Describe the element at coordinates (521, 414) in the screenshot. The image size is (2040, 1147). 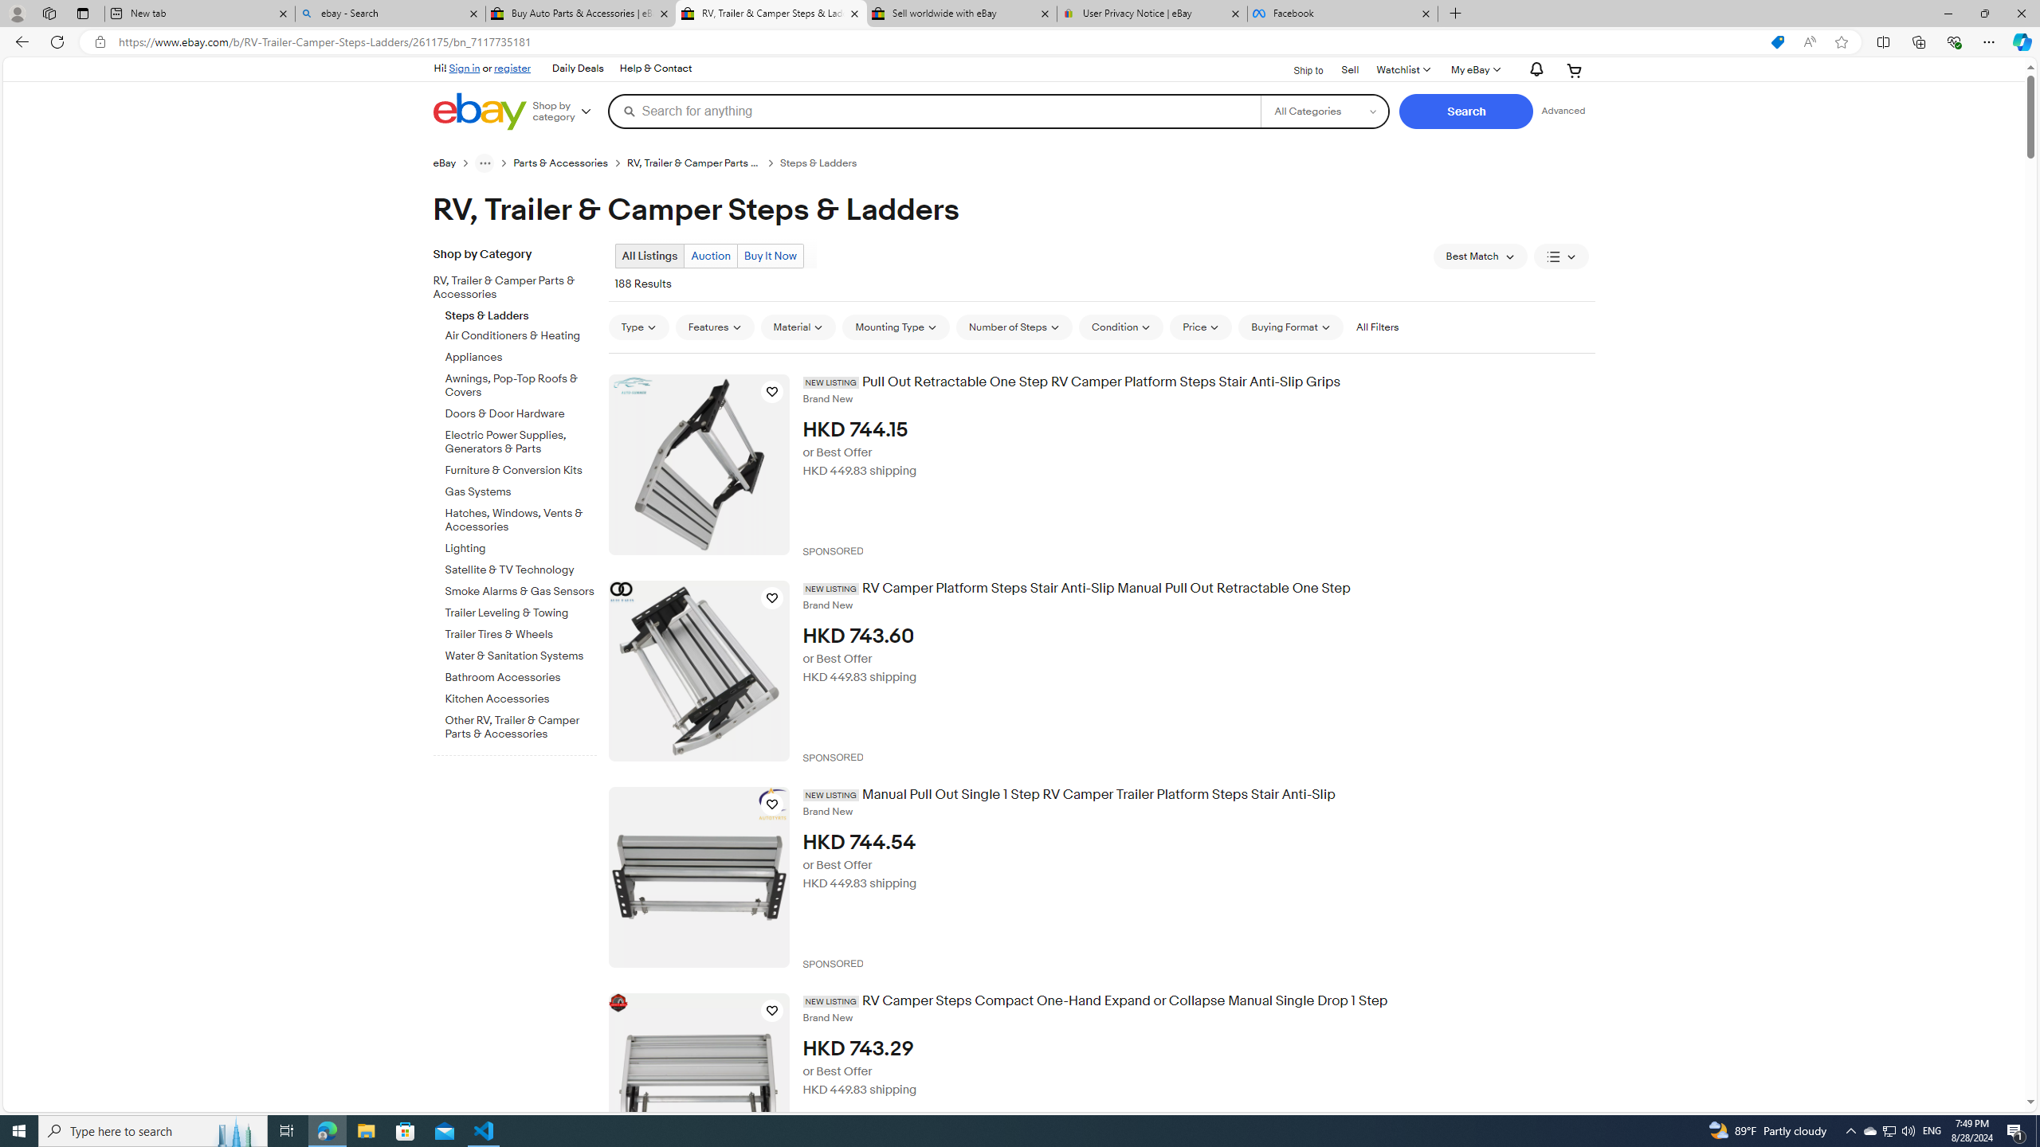
I see `Doors & Door Hardware` at that location.